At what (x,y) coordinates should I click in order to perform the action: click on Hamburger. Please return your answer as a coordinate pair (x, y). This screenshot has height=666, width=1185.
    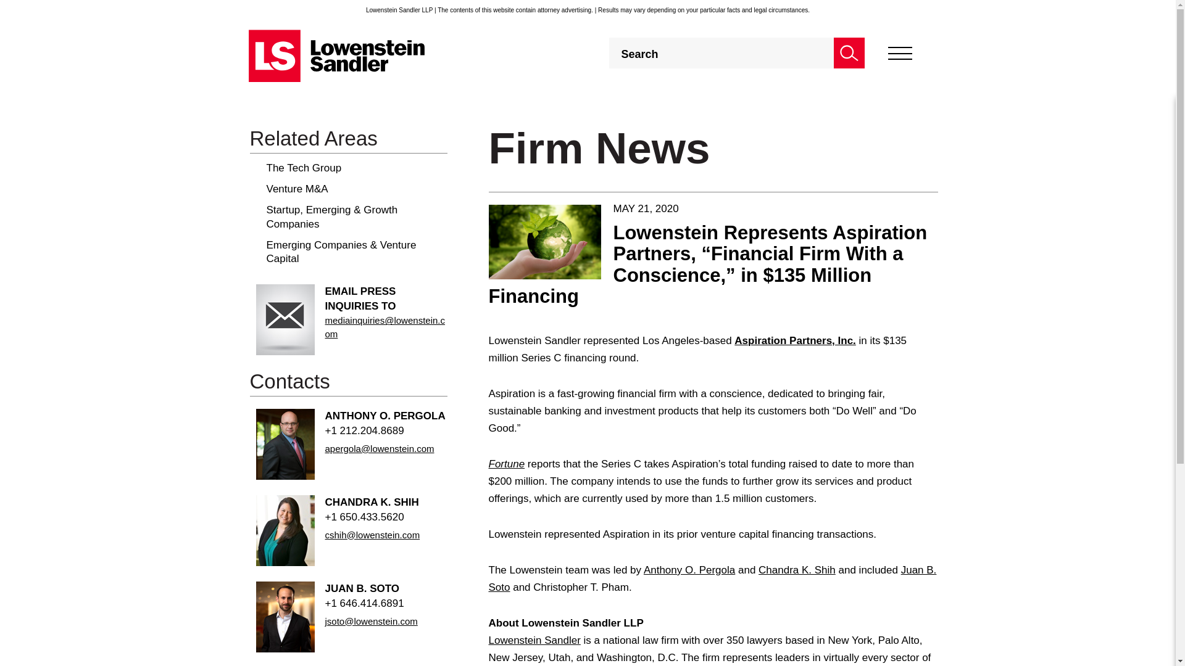
    Looking at the image, I should click on (899, 53).